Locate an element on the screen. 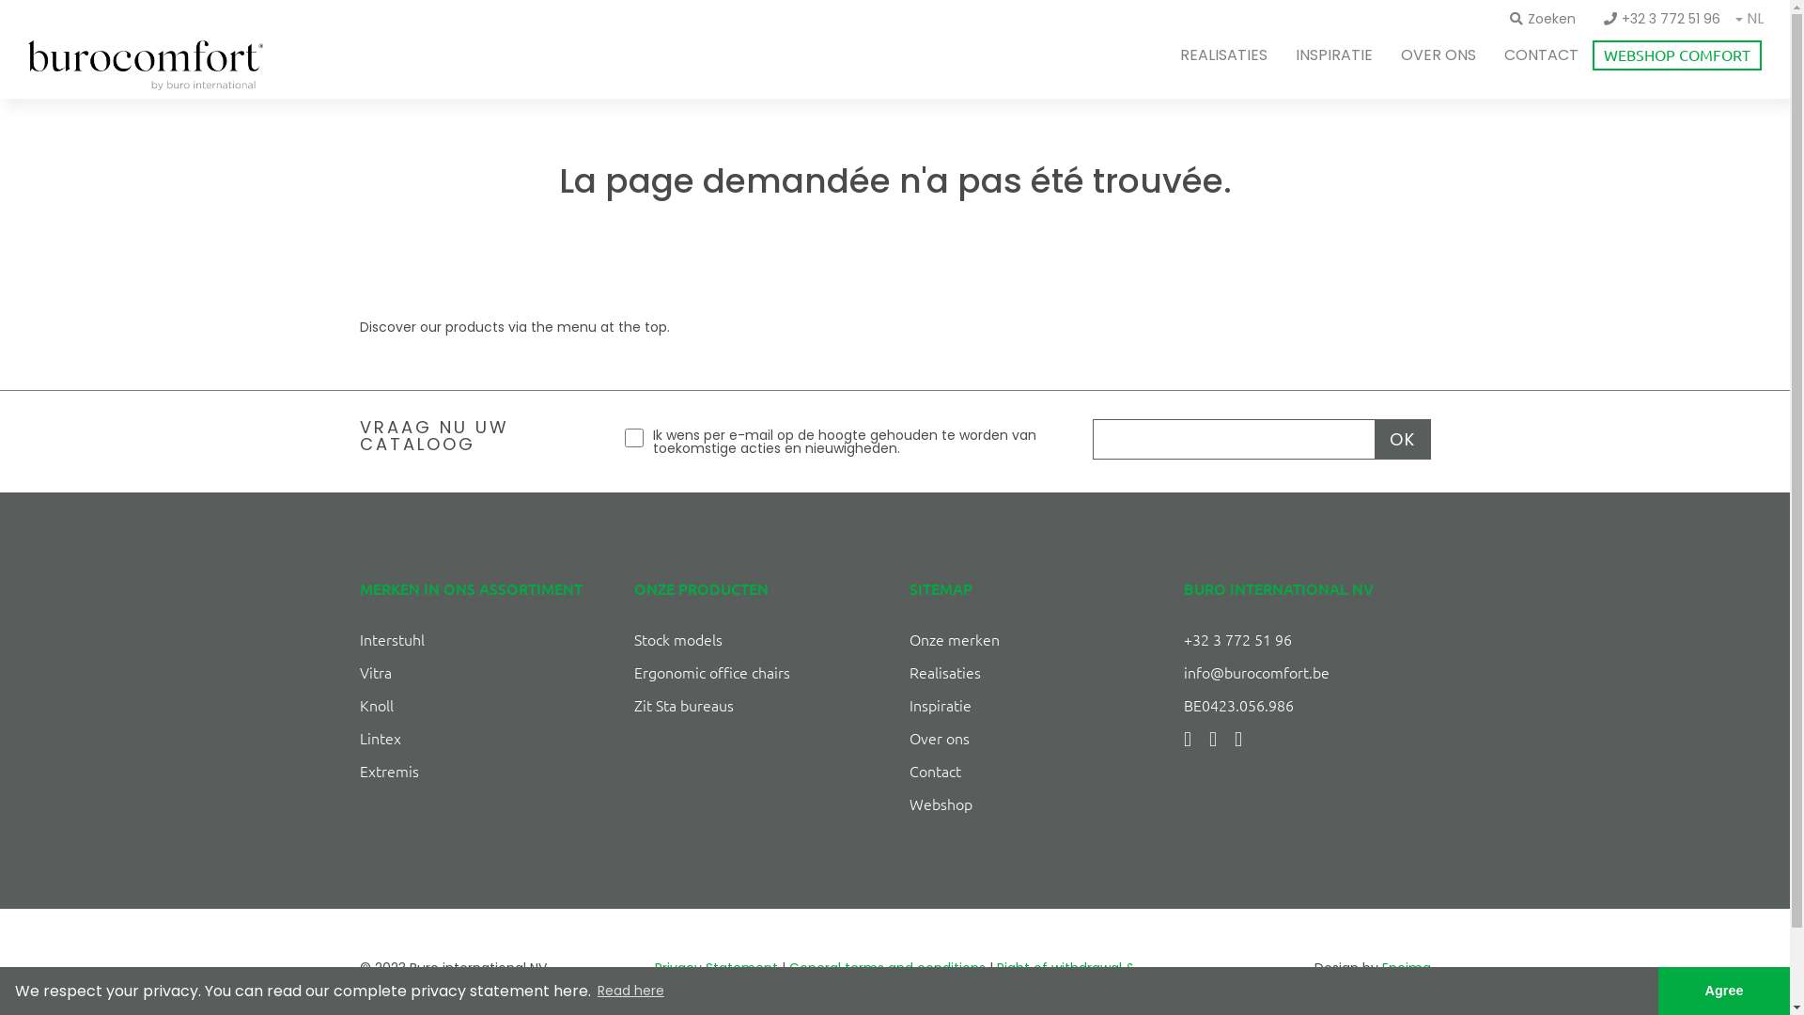 The height and width of the screenshot is (1015, 1804). Interstuhl is located at coordinates (391, 639).